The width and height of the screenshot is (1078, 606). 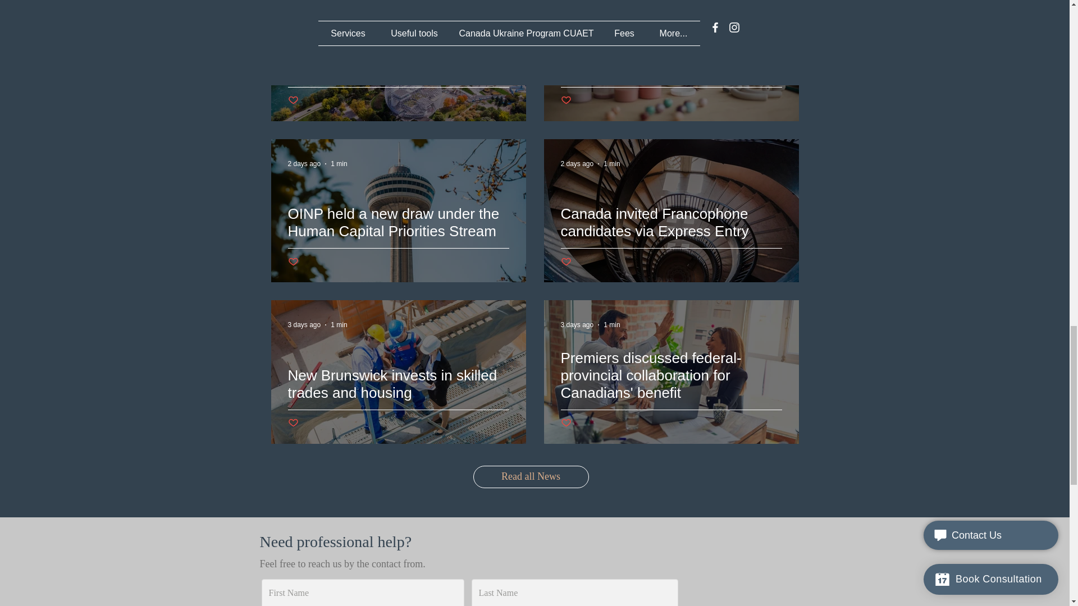 What do you see at coordinates (577, 164) in the screenshot?
I see `2 days ago` at bounding box center [577, 164].